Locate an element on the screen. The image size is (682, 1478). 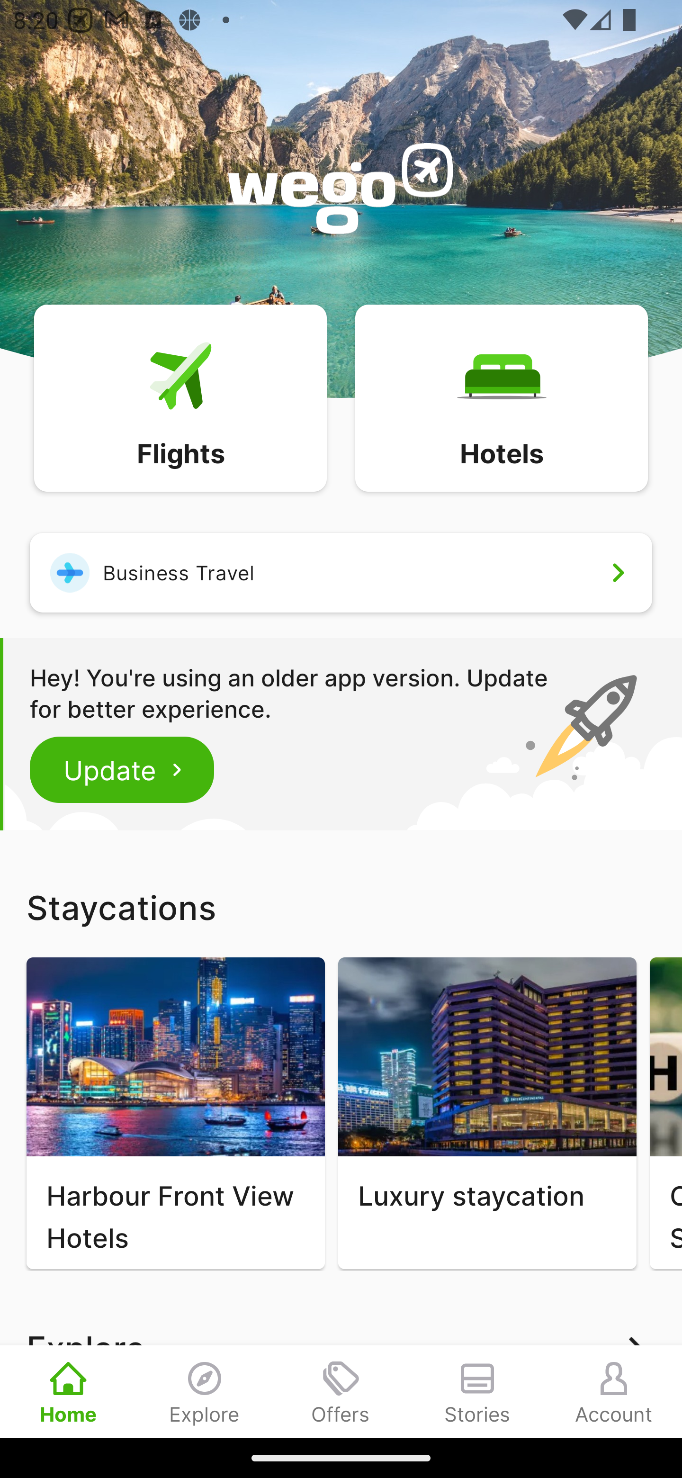
Hotels is located at coordinates (501, 397).